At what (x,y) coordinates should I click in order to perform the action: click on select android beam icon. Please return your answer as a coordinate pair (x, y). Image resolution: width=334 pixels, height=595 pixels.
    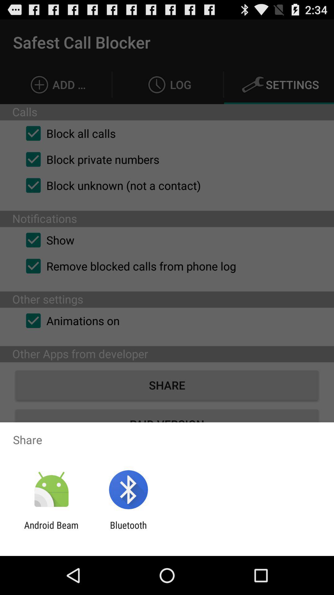
    Looking at the image, I should click on (51, 531).